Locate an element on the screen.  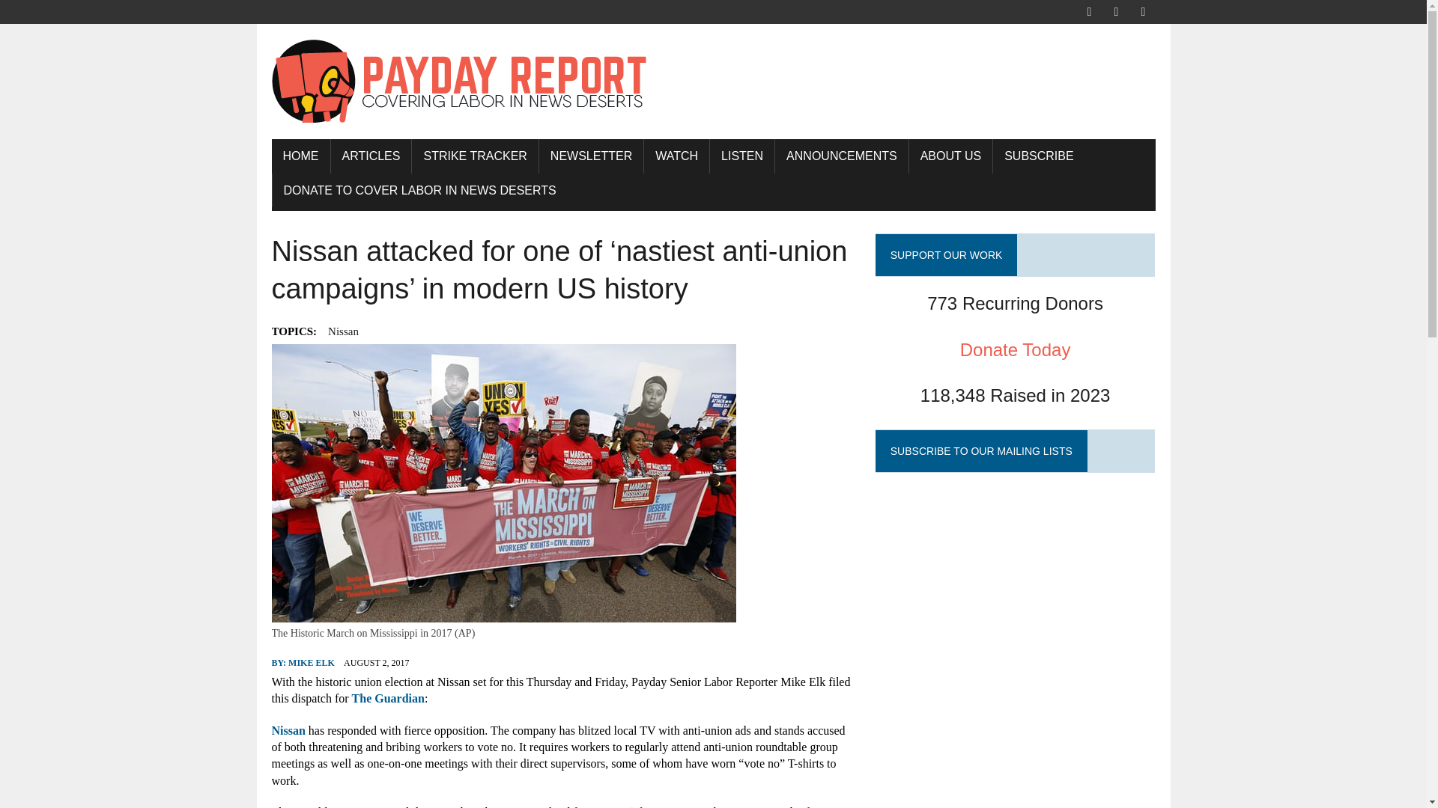
ARTICLES is located at coordinates (371, 156).